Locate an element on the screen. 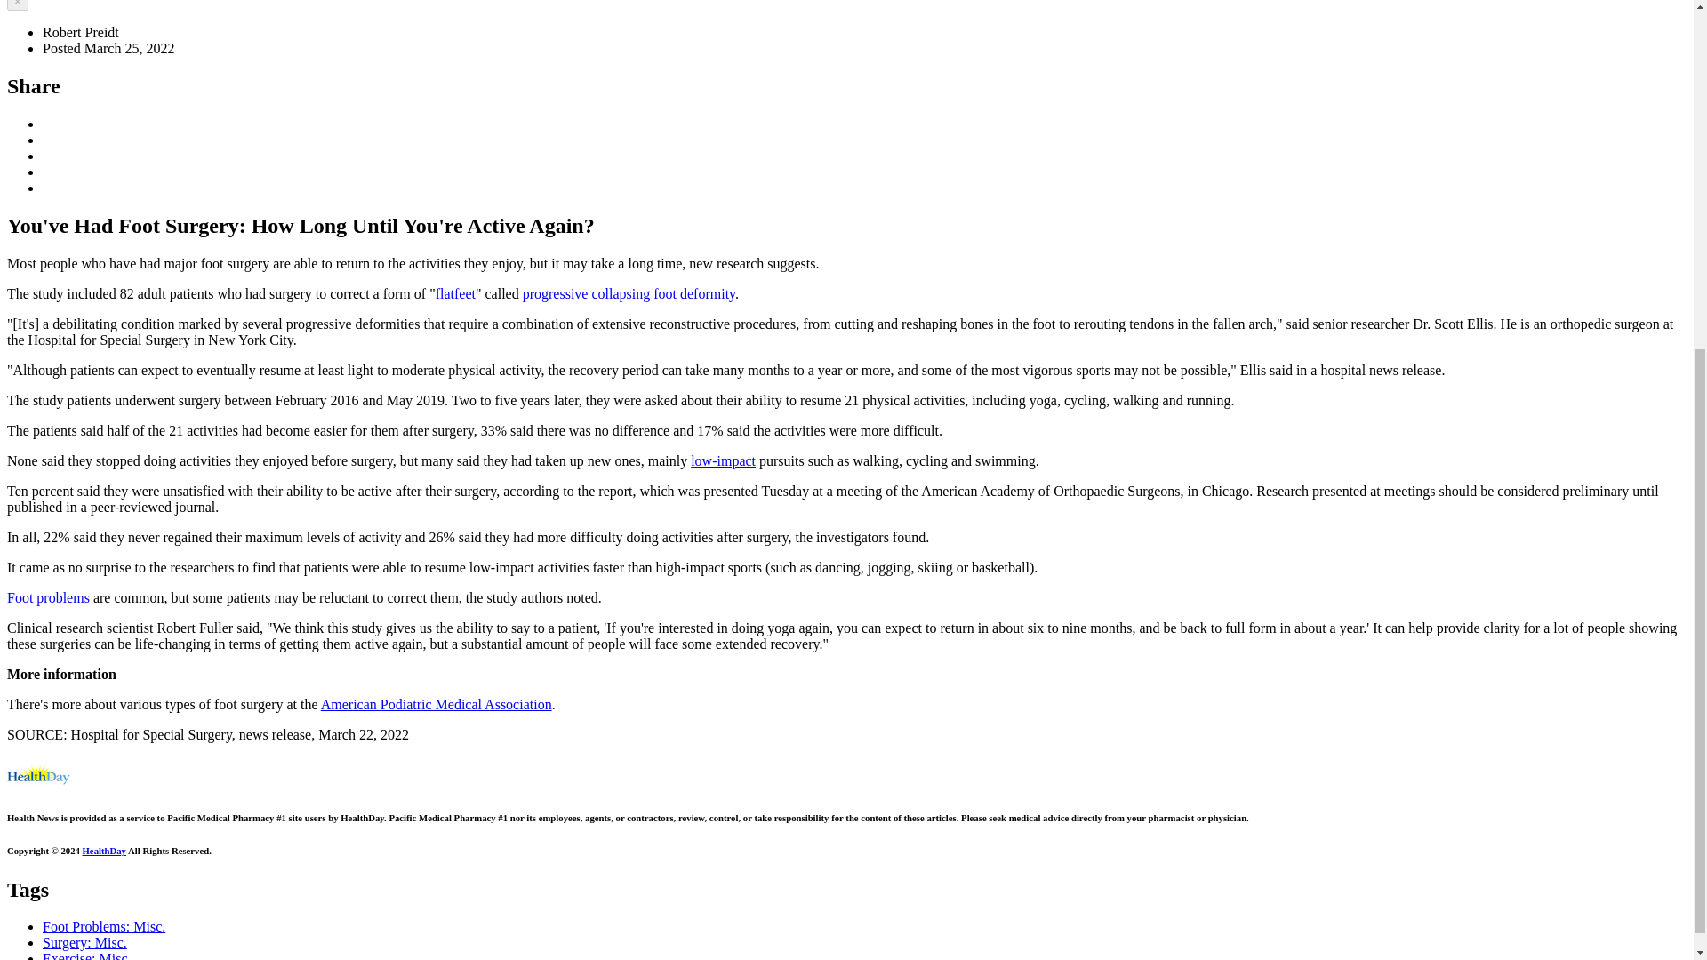 This screenshot has width=1707, height=960. HealthDay is located at coordinates (104, 851).